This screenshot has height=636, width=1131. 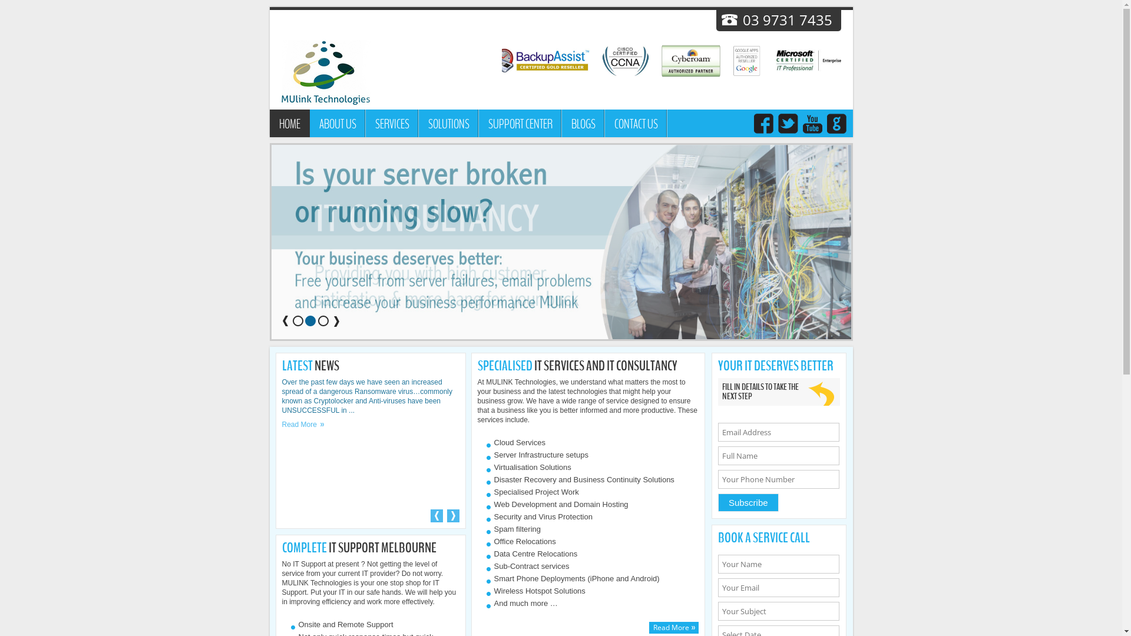 What do you see at coordinates (636, 124) in the screenshot?
I see `CONTACT US` at bounding box center [636, 124].